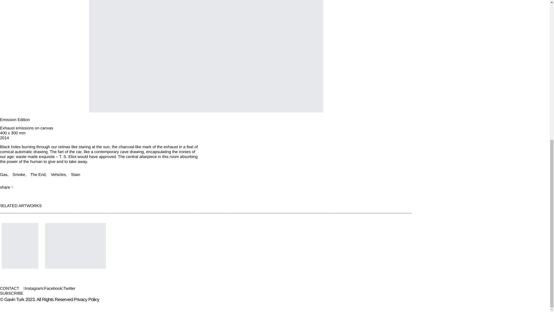  I want to click on Vehicles, so click(59, 174).